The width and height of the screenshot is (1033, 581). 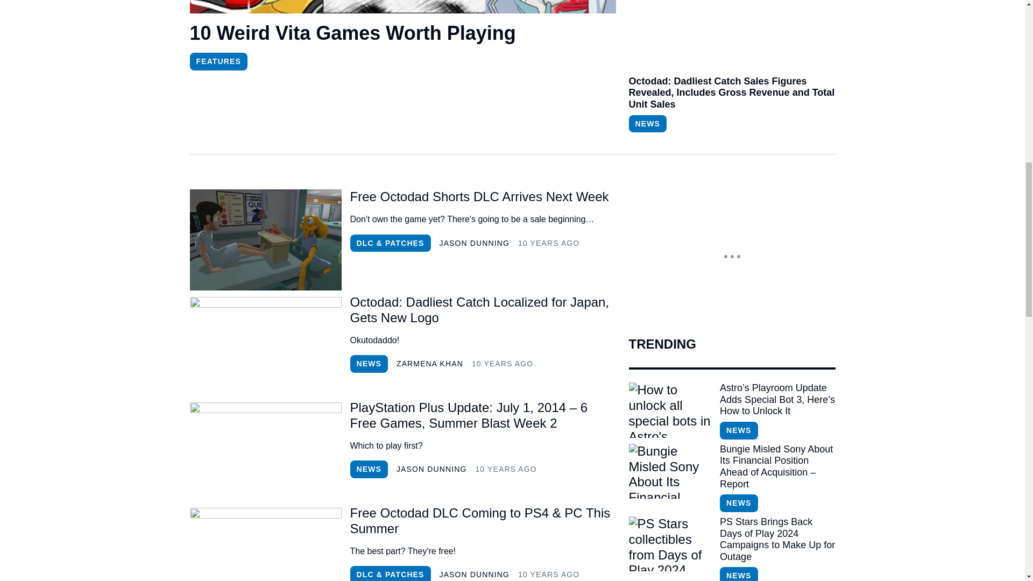 What do you see at coordinates (217, 61) in the screenshot?
I see `FEATURES` at bounding box center [217, 61].